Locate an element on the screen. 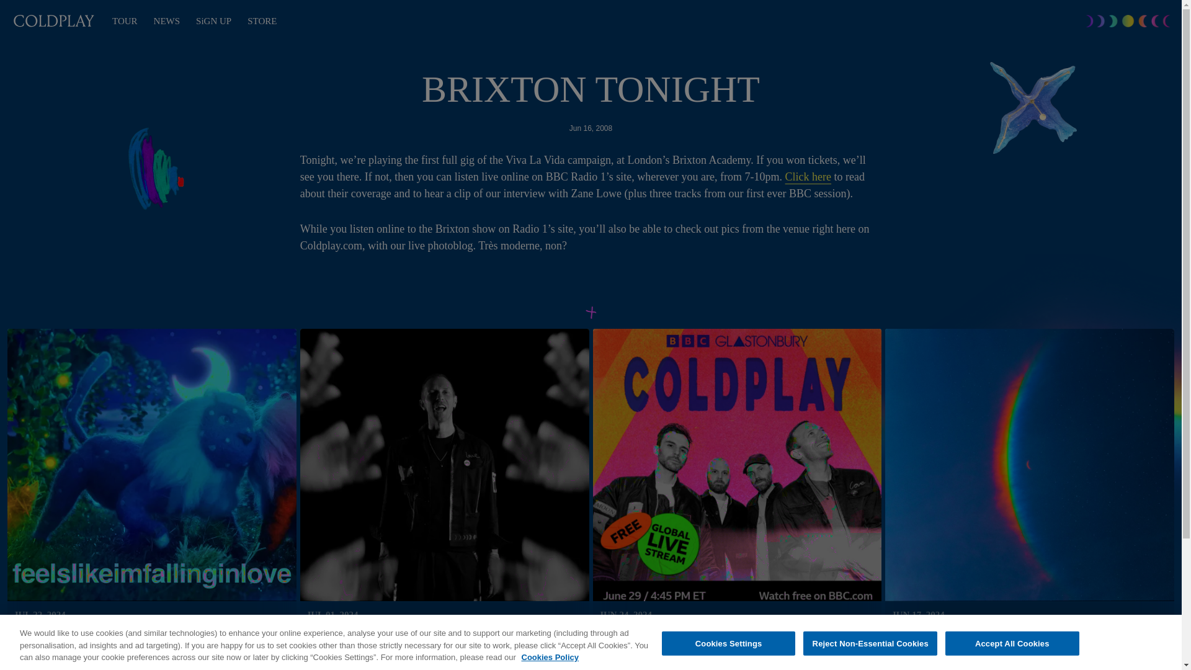 This screenshot has width=1191, height=670. Coldplay is located at coordinates (54, 21).